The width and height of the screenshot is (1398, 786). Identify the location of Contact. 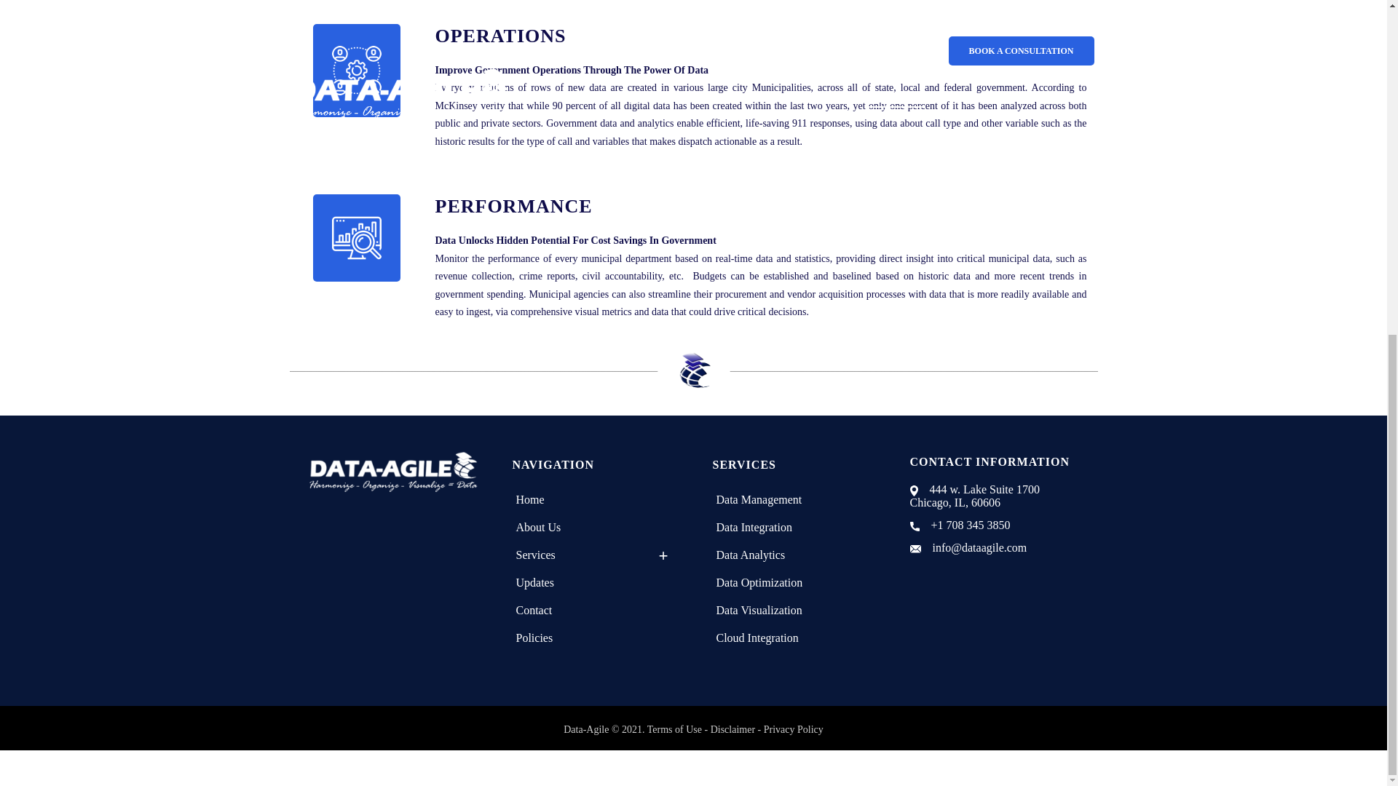
(537, 610).